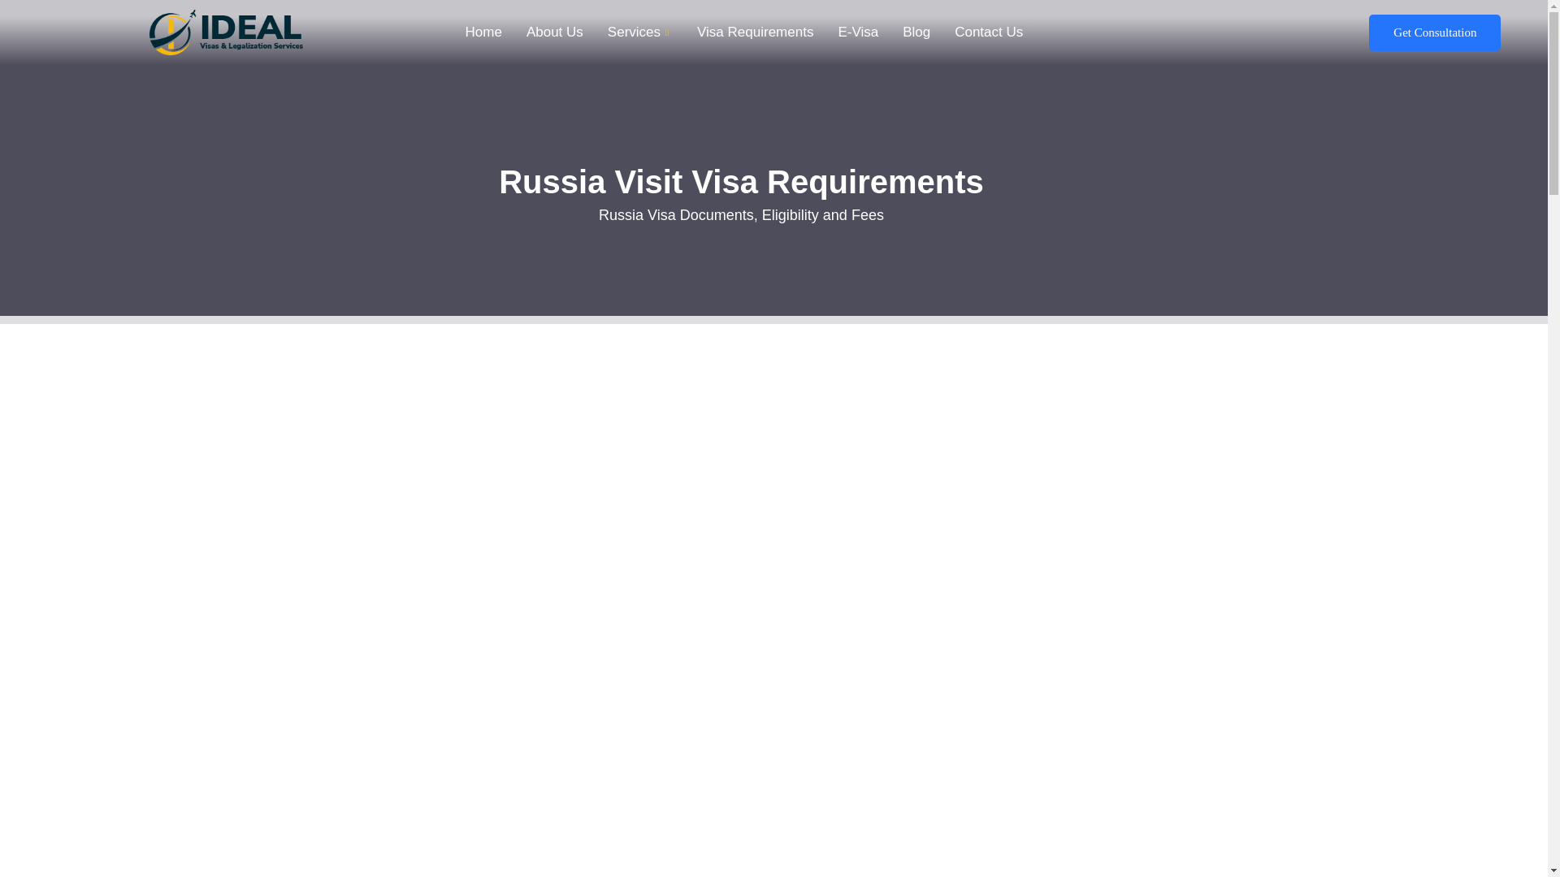 The width and height of the screenshot is (1560, 877). Describe the element at coordinates (555, 32) in the screenshot. I see `About Us` at that location.